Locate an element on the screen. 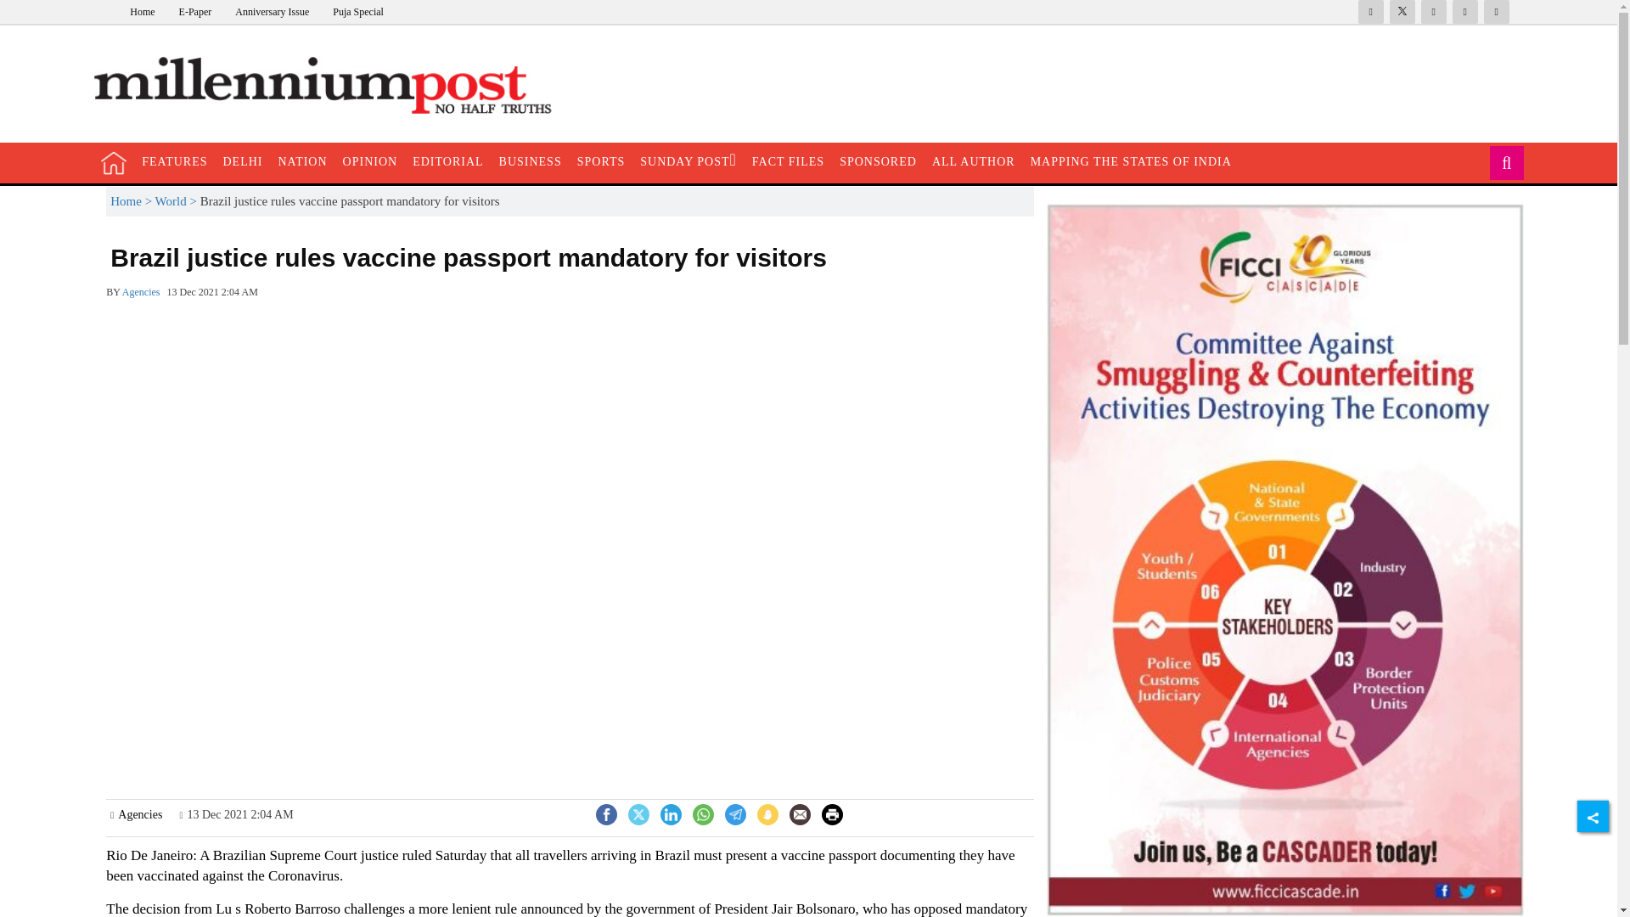  OPINION is located at coordinates (370, 161).